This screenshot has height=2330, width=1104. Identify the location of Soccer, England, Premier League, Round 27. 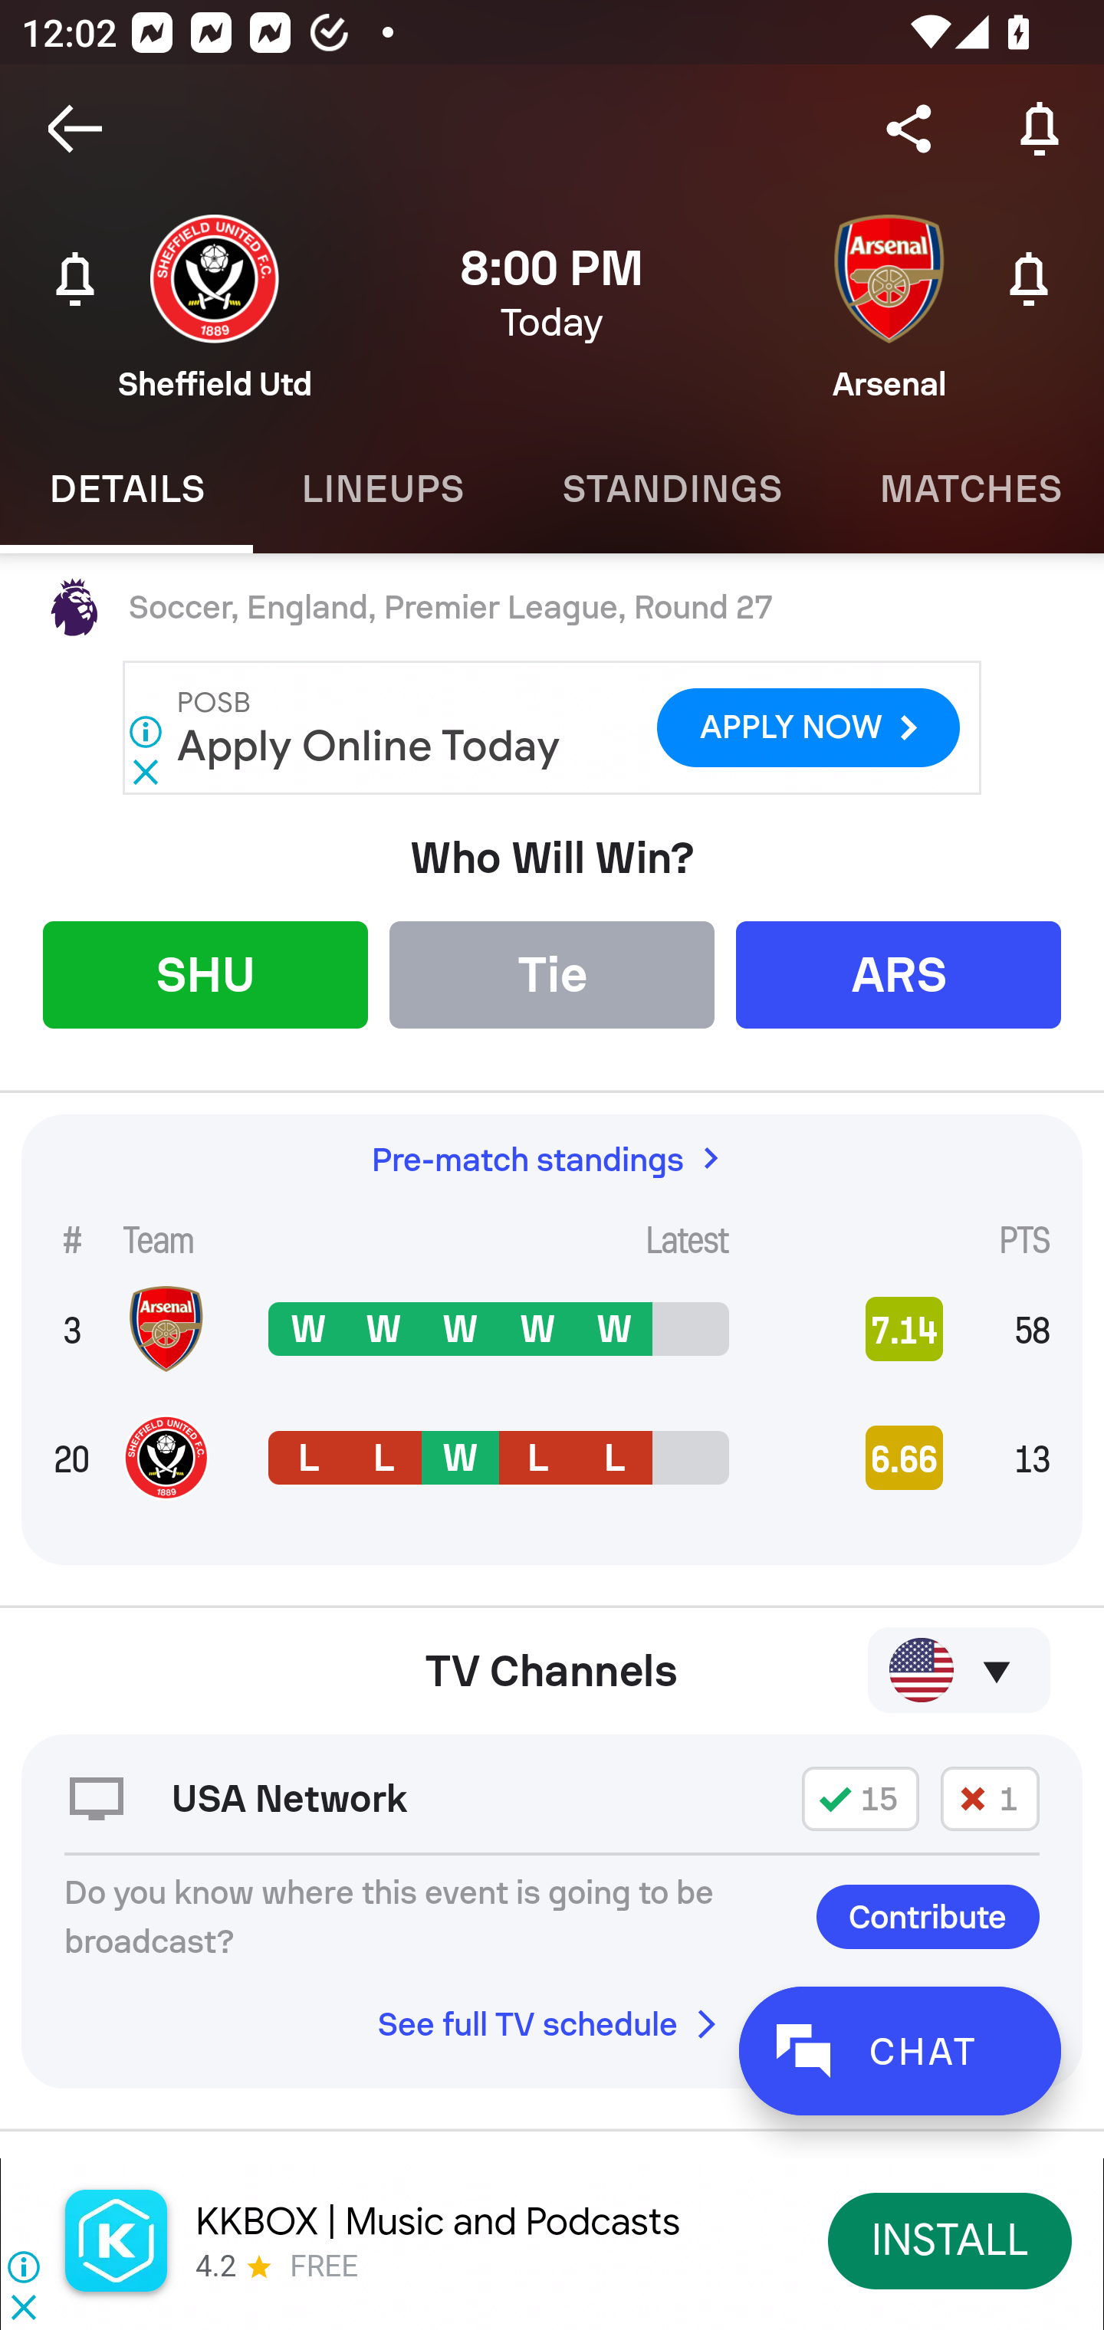
(552, 608).